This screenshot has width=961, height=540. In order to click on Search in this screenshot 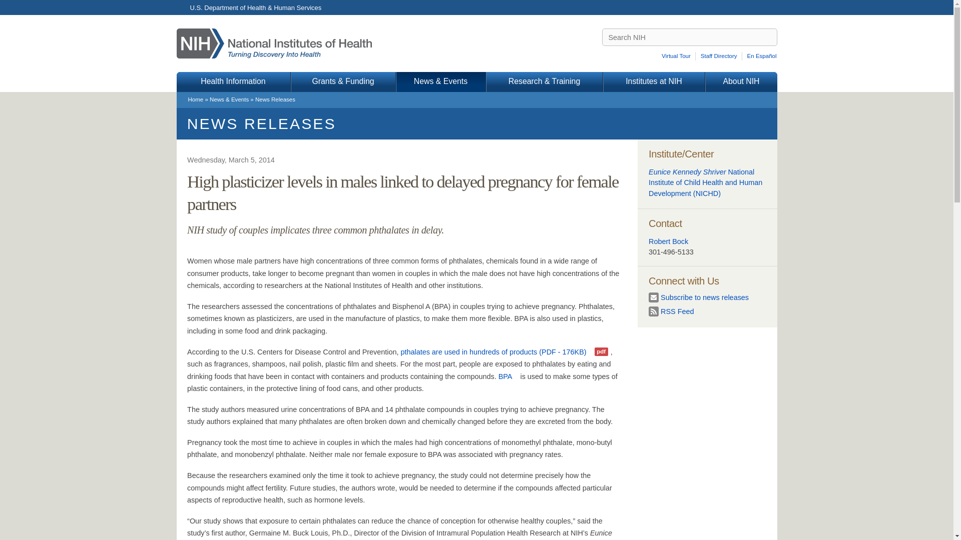, I will do `click(769, 37)`.